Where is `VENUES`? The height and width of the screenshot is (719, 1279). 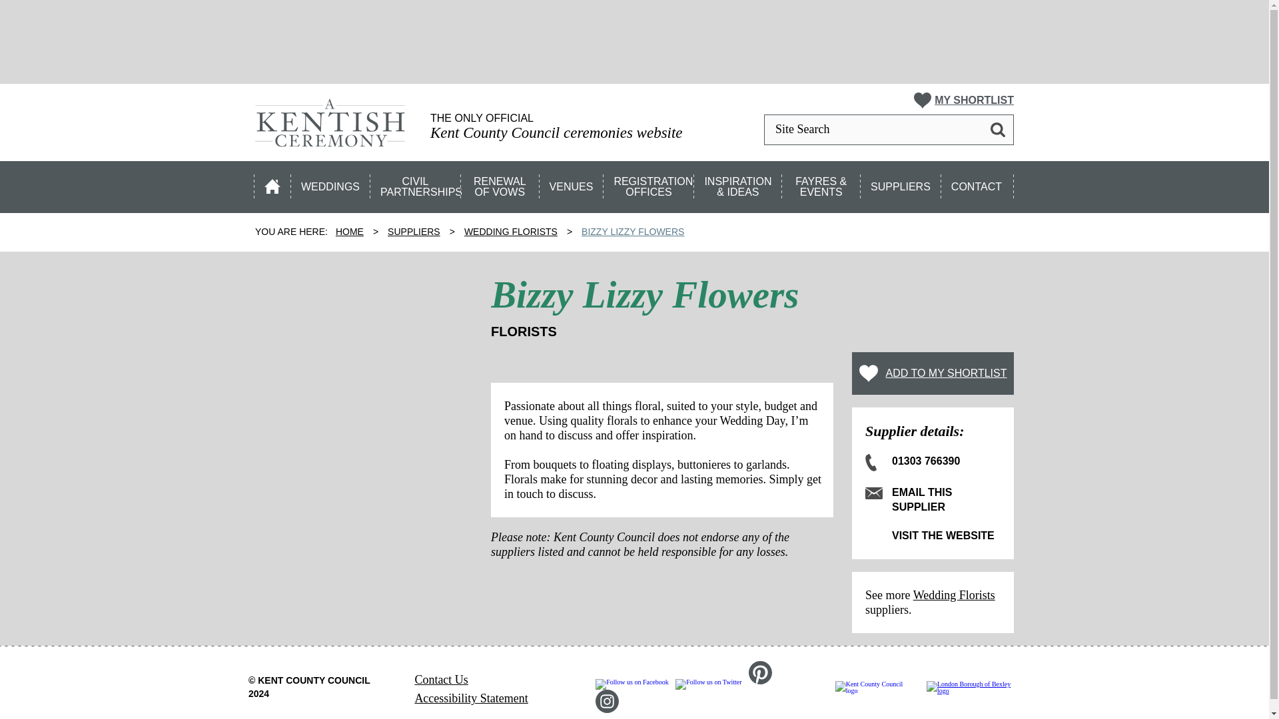
VENUES is located at coordinates (572, 183).